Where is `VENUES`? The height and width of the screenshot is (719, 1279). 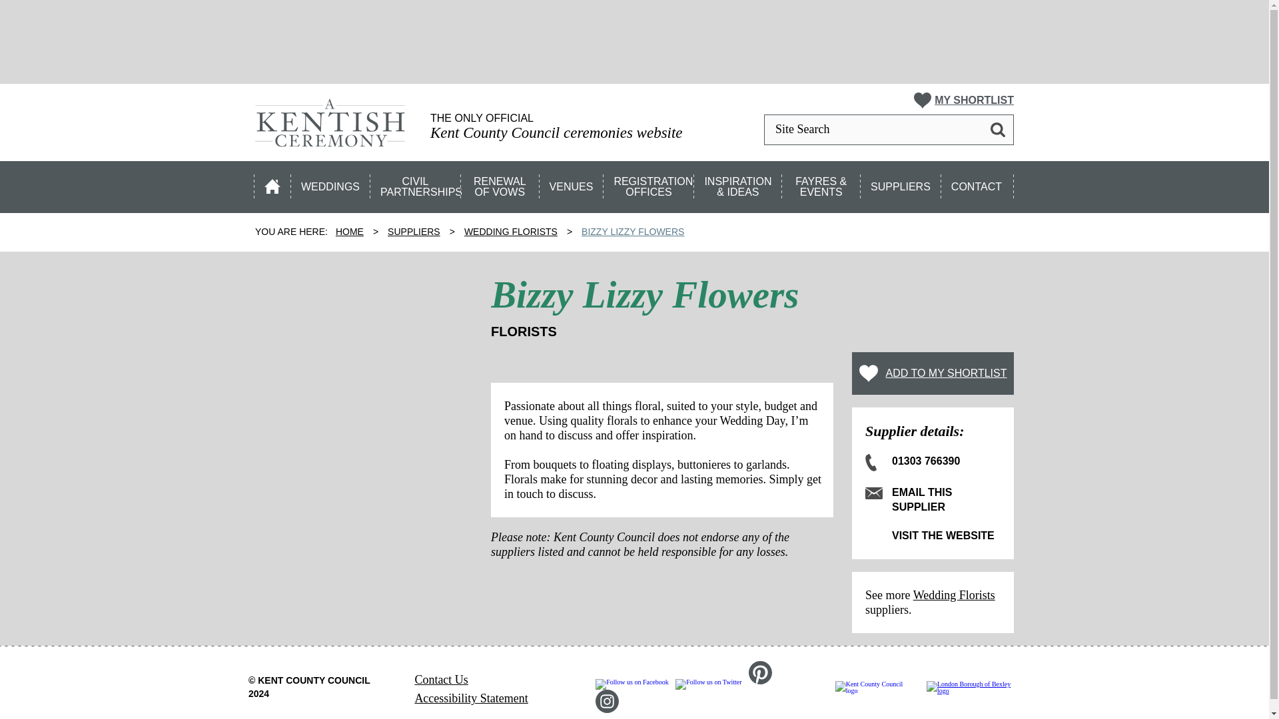
VENUES is located at coordinates (572, 183).